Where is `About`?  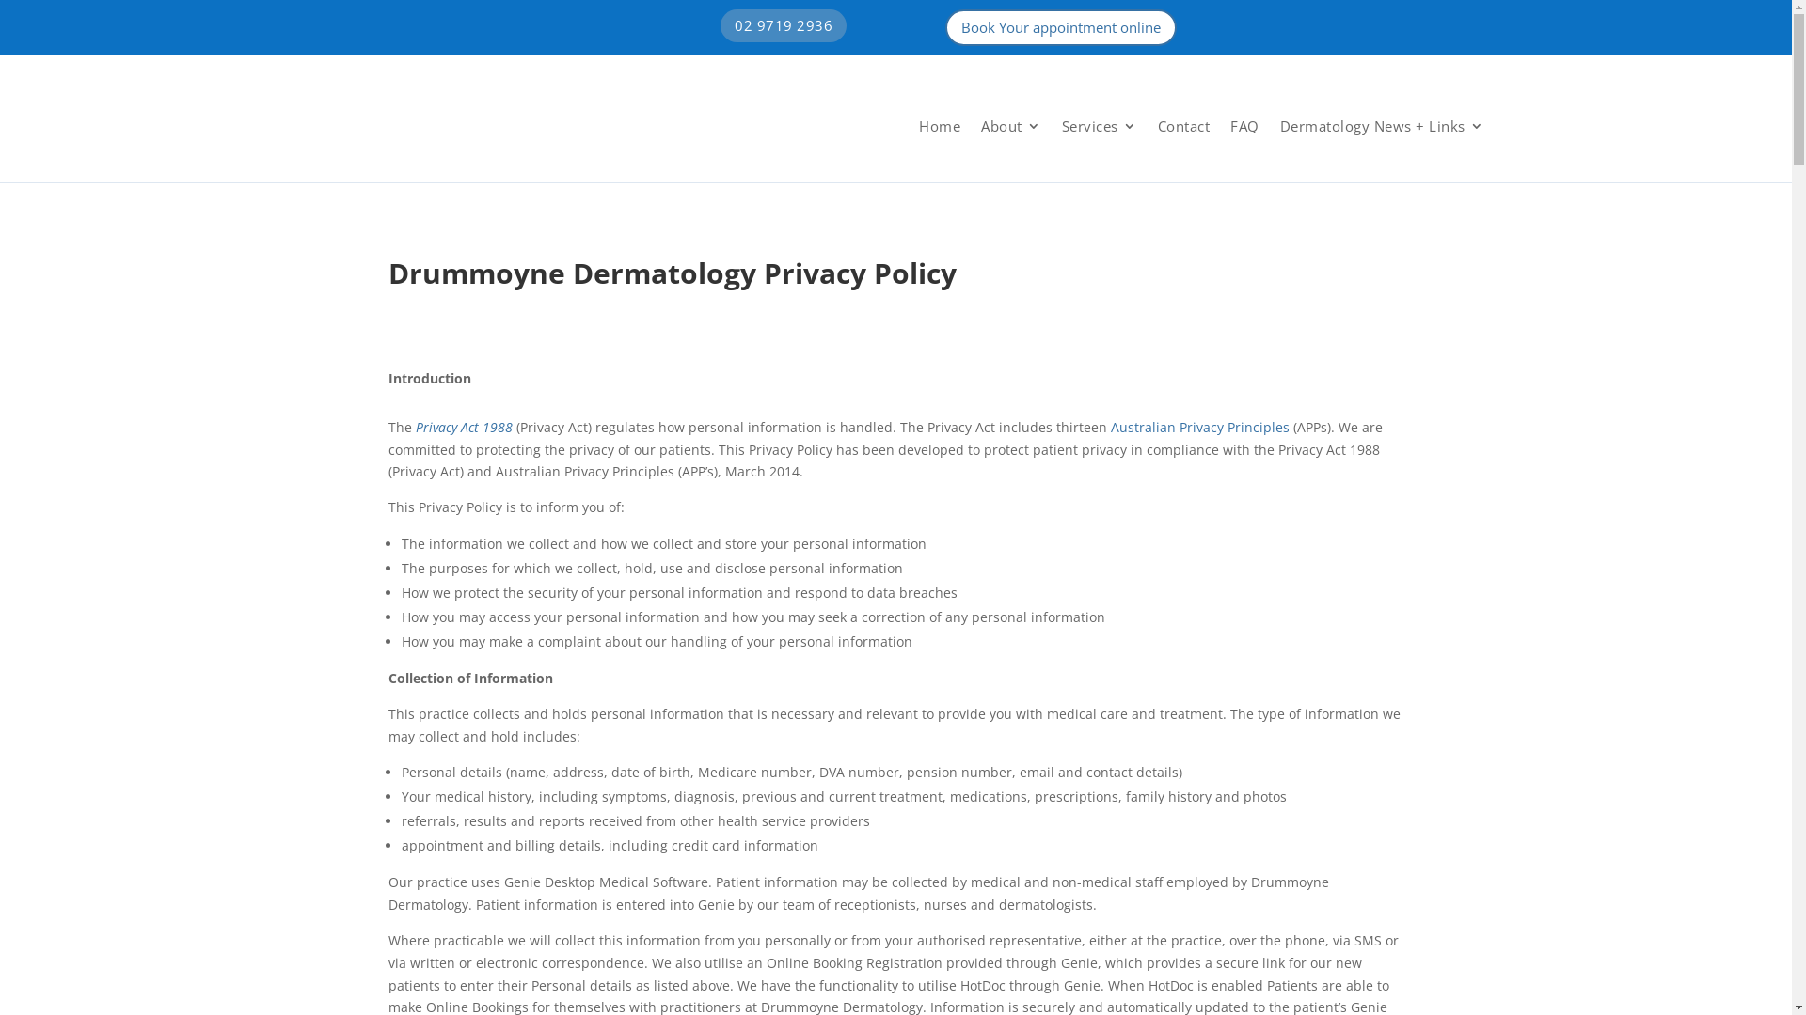 About is located at coordinates (1011, 126).